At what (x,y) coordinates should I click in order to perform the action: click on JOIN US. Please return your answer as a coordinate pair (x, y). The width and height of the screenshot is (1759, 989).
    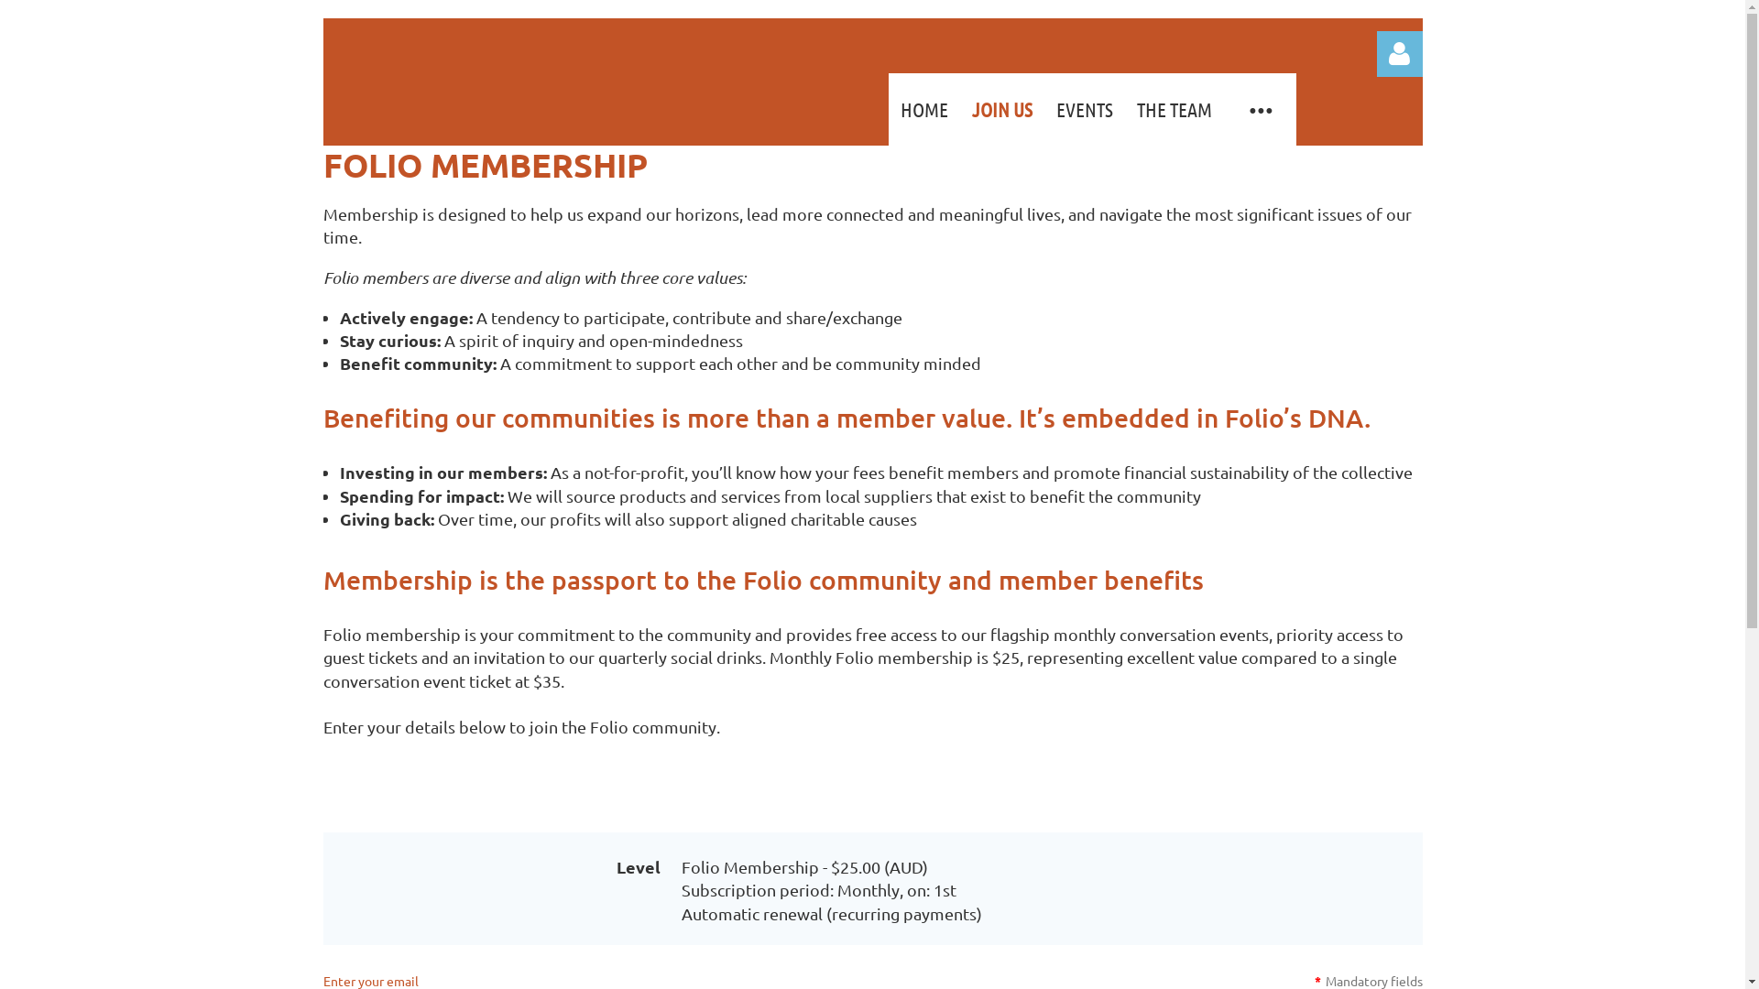
    Looking at the image, I should click on (1002, 110).